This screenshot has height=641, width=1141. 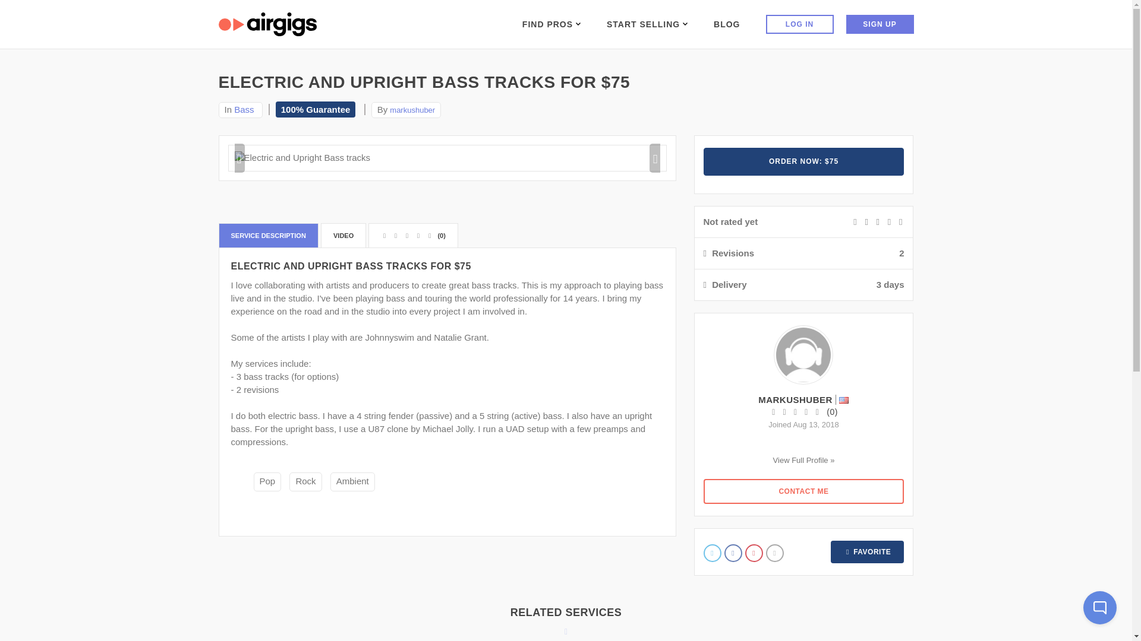 What do you see at coordinates (551, 24) in the screenshot?
I see `Find Pros` at bounding box center [551, 24].